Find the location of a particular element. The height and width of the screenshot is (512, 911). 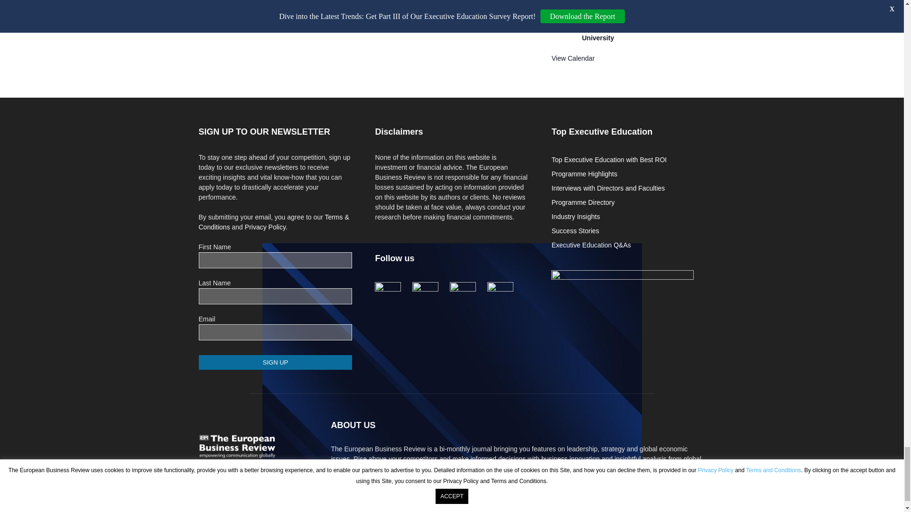

SIGN UP is located at coordinates (275, 362).